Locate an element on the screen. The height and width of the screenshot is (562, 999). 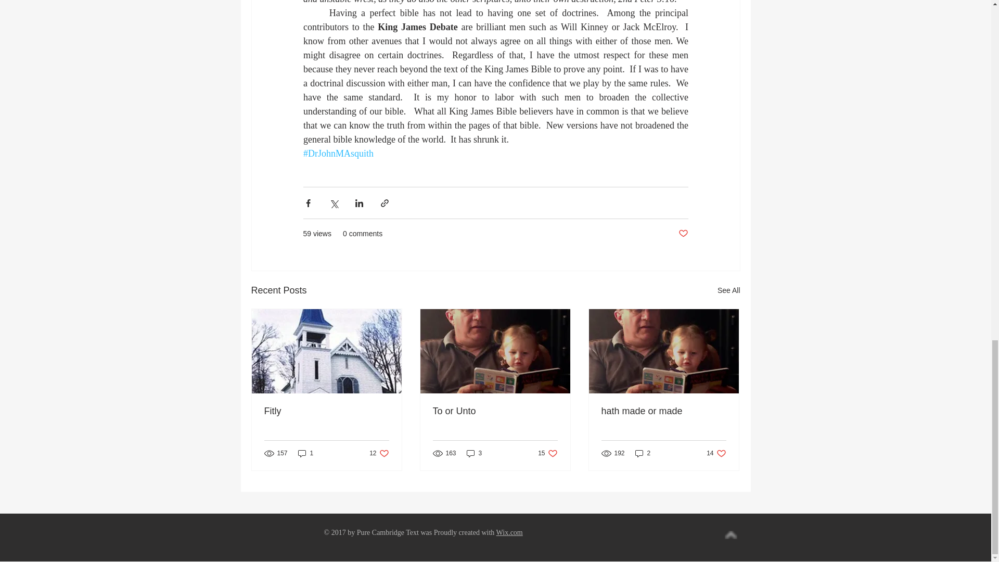
To or Unto is located at coordinates (728, 290).